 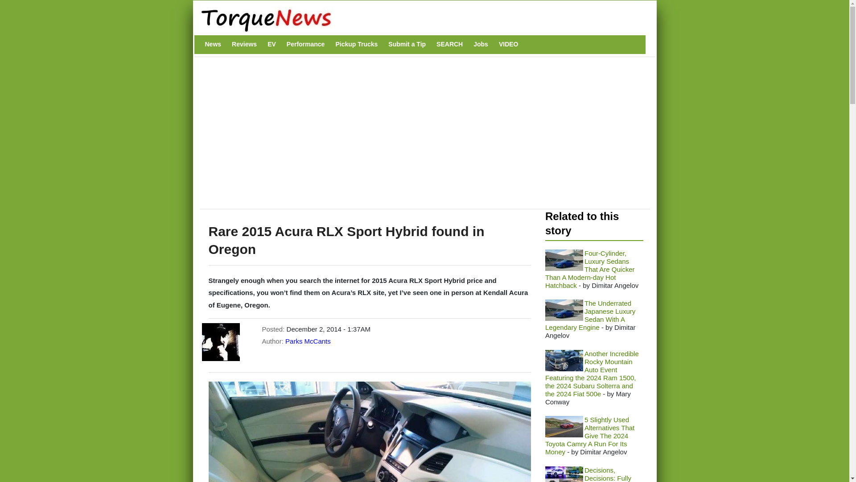 I want to click on SEARCH, so click(x=449, y=44).